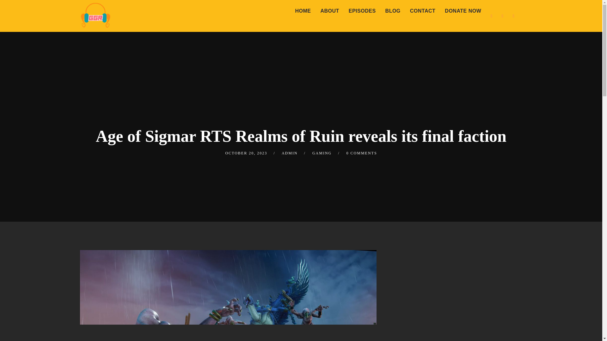 The image size is (607, 341). Describe the element at coordinates (322, 153) in the screenshot. I see `GAMING` at that location.